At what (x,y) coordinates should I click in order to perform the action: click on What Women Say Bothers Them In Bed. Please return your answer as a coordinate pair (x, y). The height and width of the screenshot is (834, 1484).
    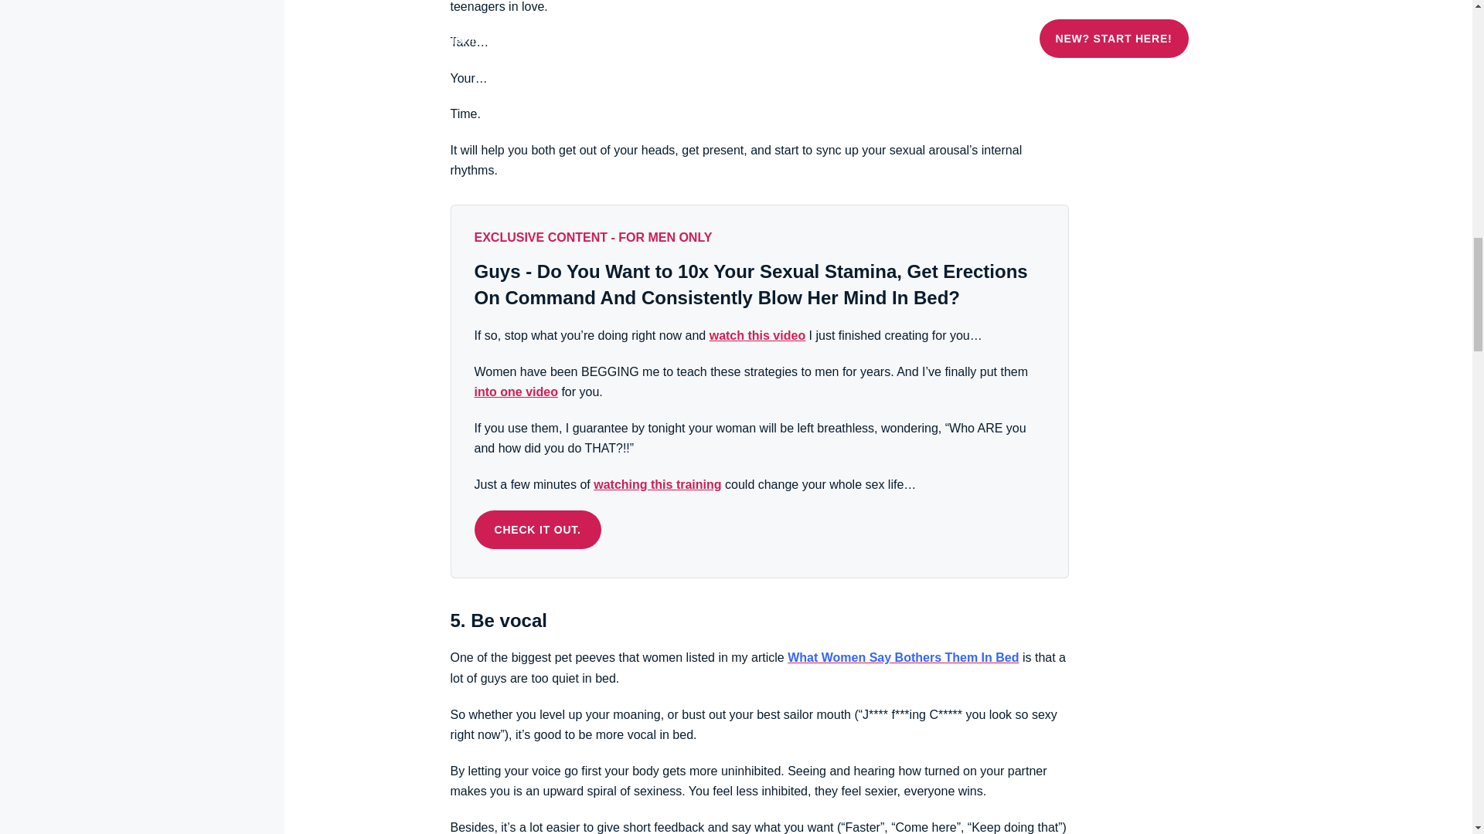
    Looking at the image, I should click on (903, 657).